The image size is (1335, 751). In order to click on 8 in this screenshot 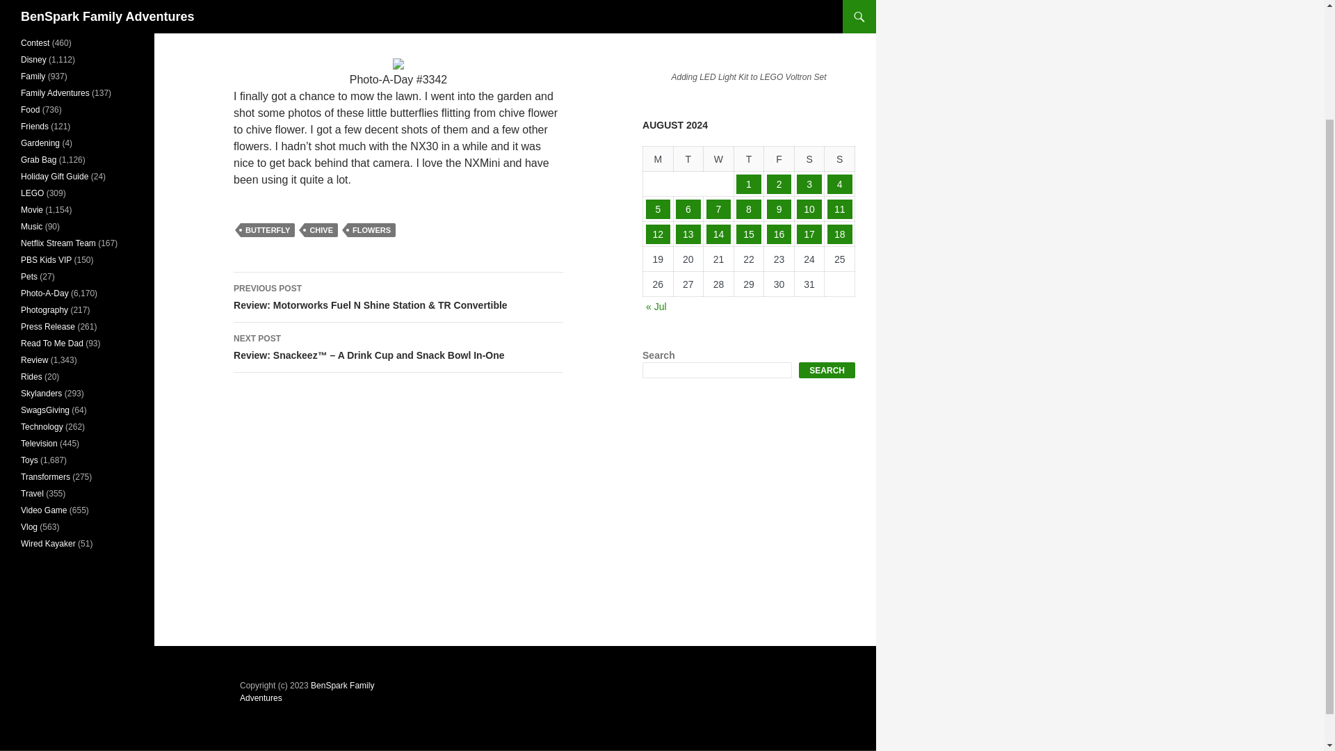, I will do `click(748, 209)`.